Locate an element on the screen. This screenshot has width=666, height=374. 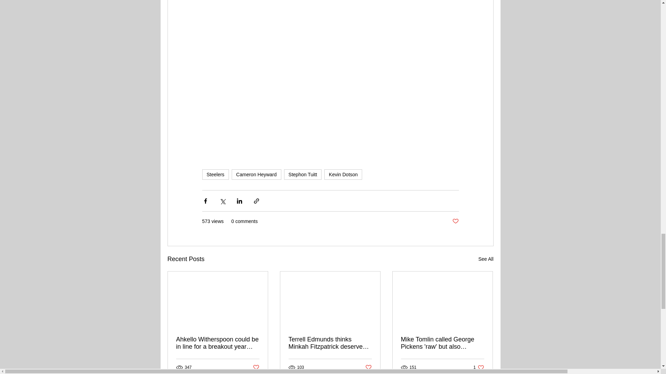
Cameron Heyward is located at coordinates (343, 175).